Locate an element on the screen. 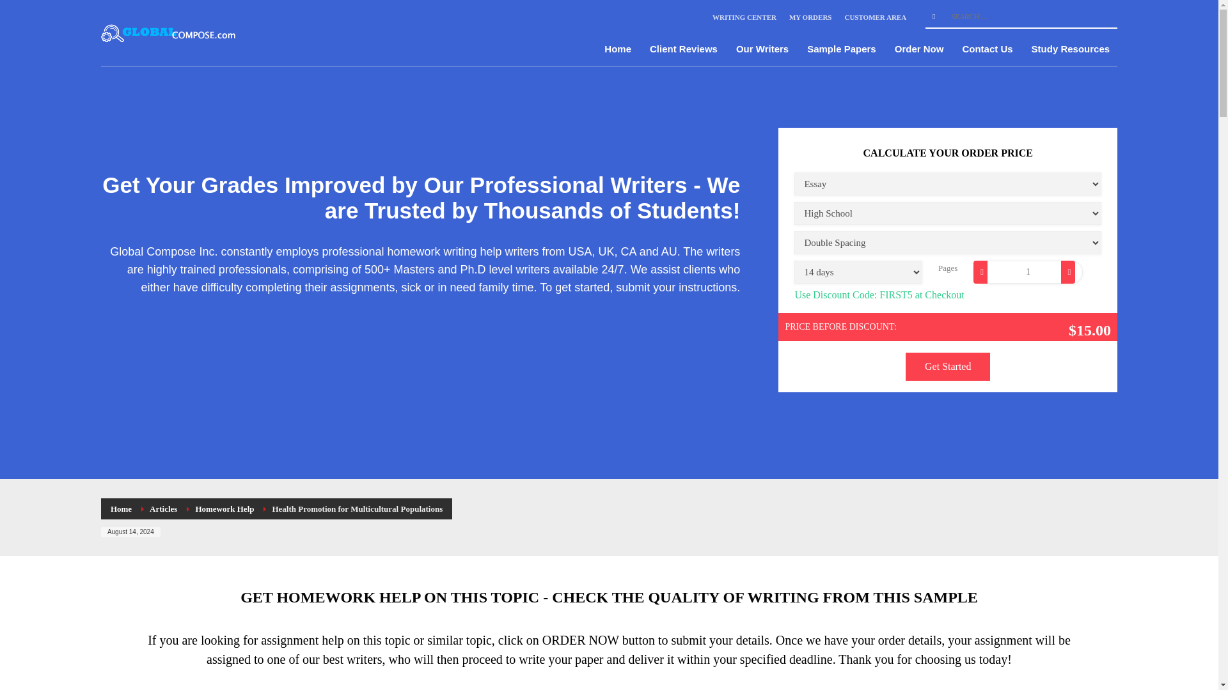 Image resolution: width=1228 pixels, height=690 pixels. MY ORDERS is located at coordinates (811, 17).